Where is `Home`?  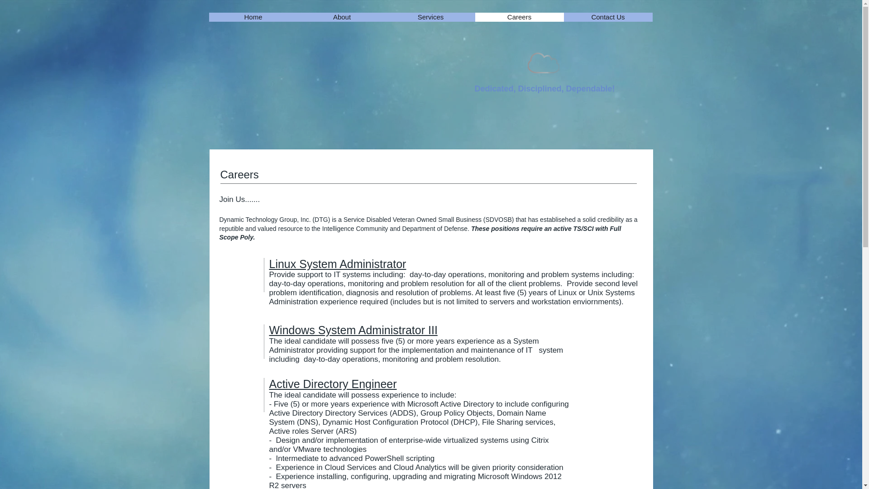 Home is located at coordinates (253, 17).